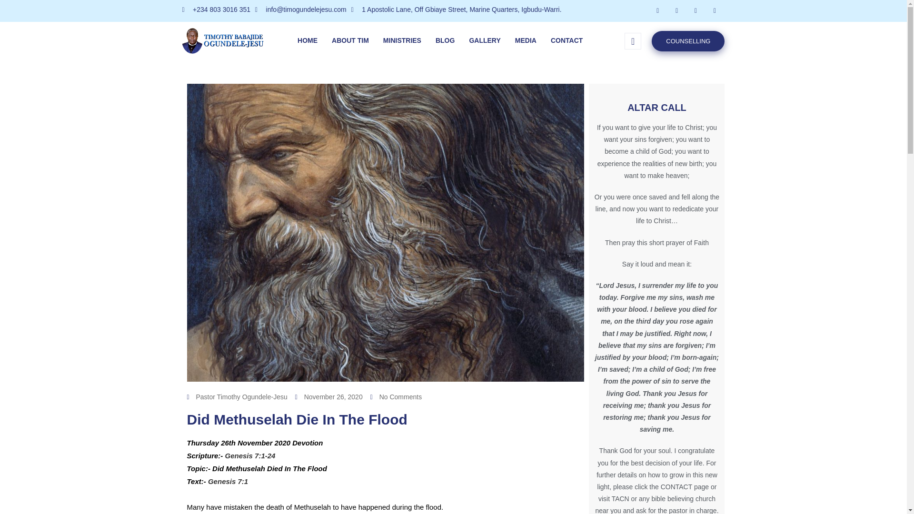 The image size is (914, 514). Describe the element at coordinates (308, 41) in the screenshot. I see `HOME` at that location.